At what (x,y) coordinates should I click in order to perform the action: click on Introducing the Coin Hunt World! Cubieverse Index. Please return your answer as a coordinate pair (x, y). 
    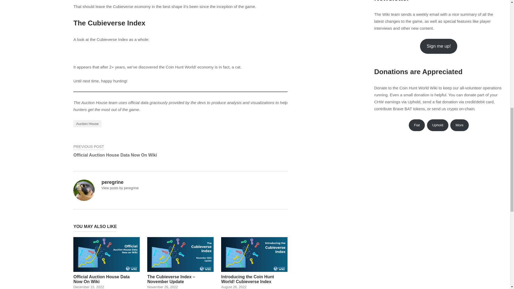
    Looking at the image, I should click on (254, 263).